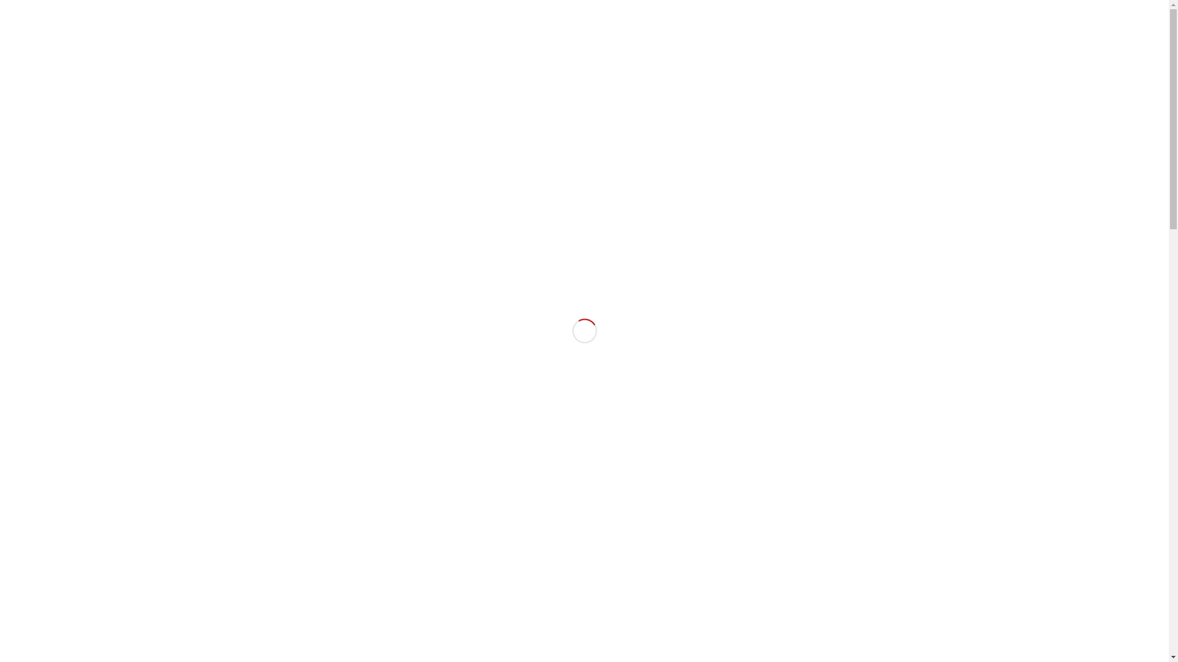 The height and width of the screenshot is (662, 1178). Describe the element at coordinates (618, 55) in the screenshot. I see `Theatre` at that location.